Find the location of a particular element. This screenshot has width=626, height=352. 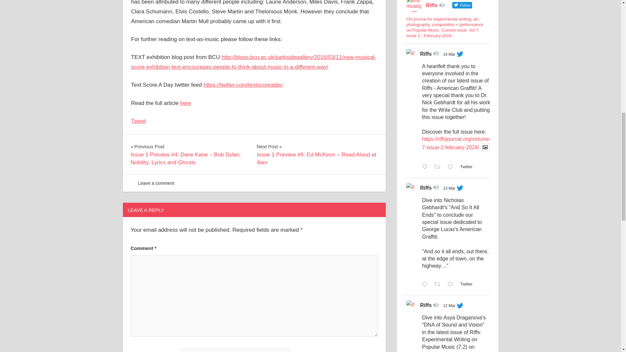

4:43 pm is located at coordinates (155, 183).